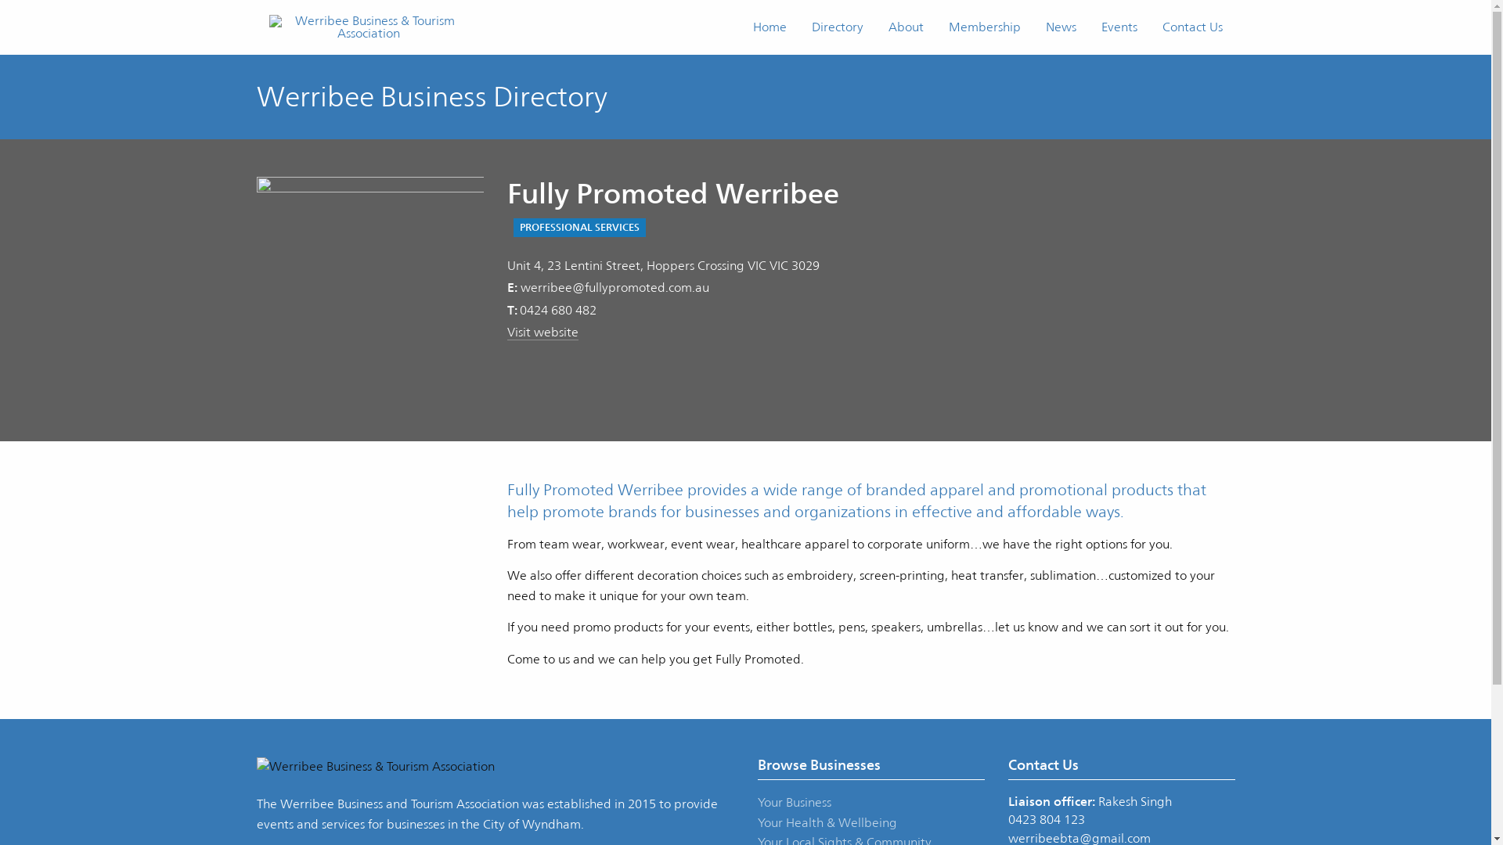 The image size is (1503, 845). Describe the element at coordinates (1119, 27) in the screenshot. I see `Events` at that location.